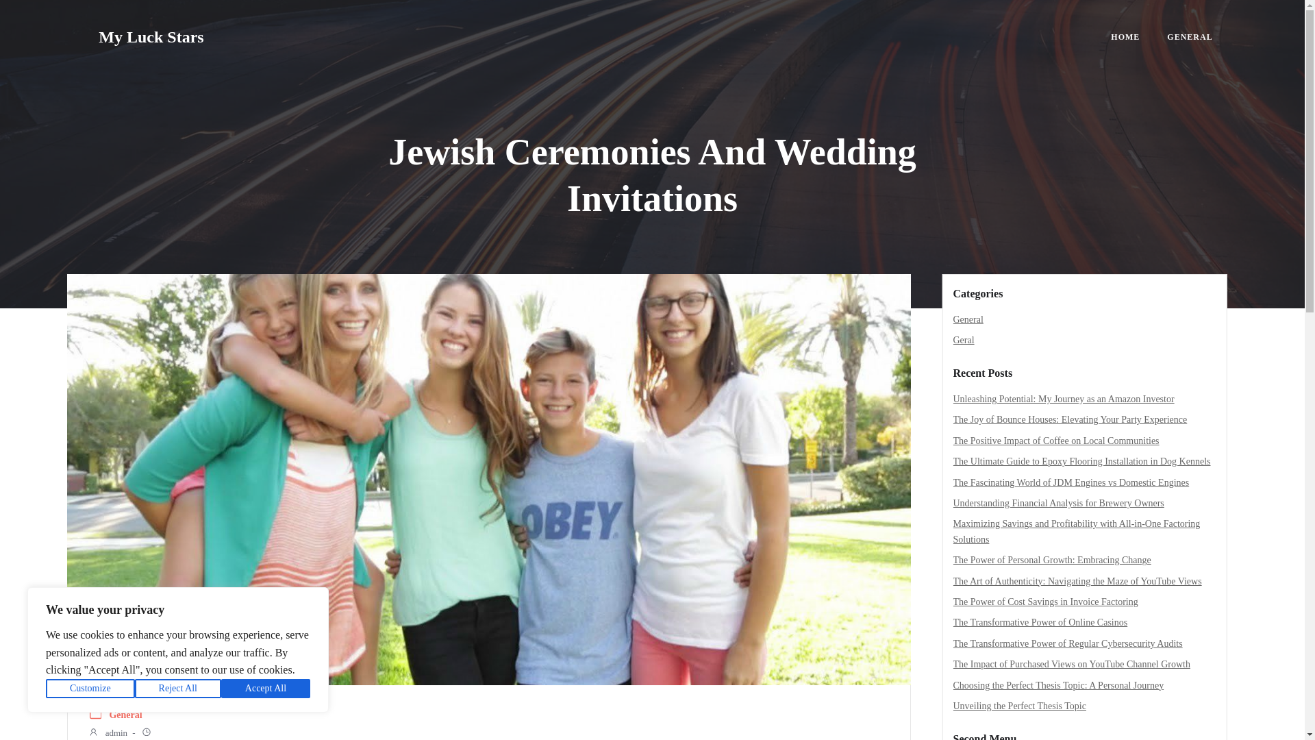 The image size is (1315, 740). Describe the element at coordinates (1125, 37) in the screenshot. I see `HOME` at that location.